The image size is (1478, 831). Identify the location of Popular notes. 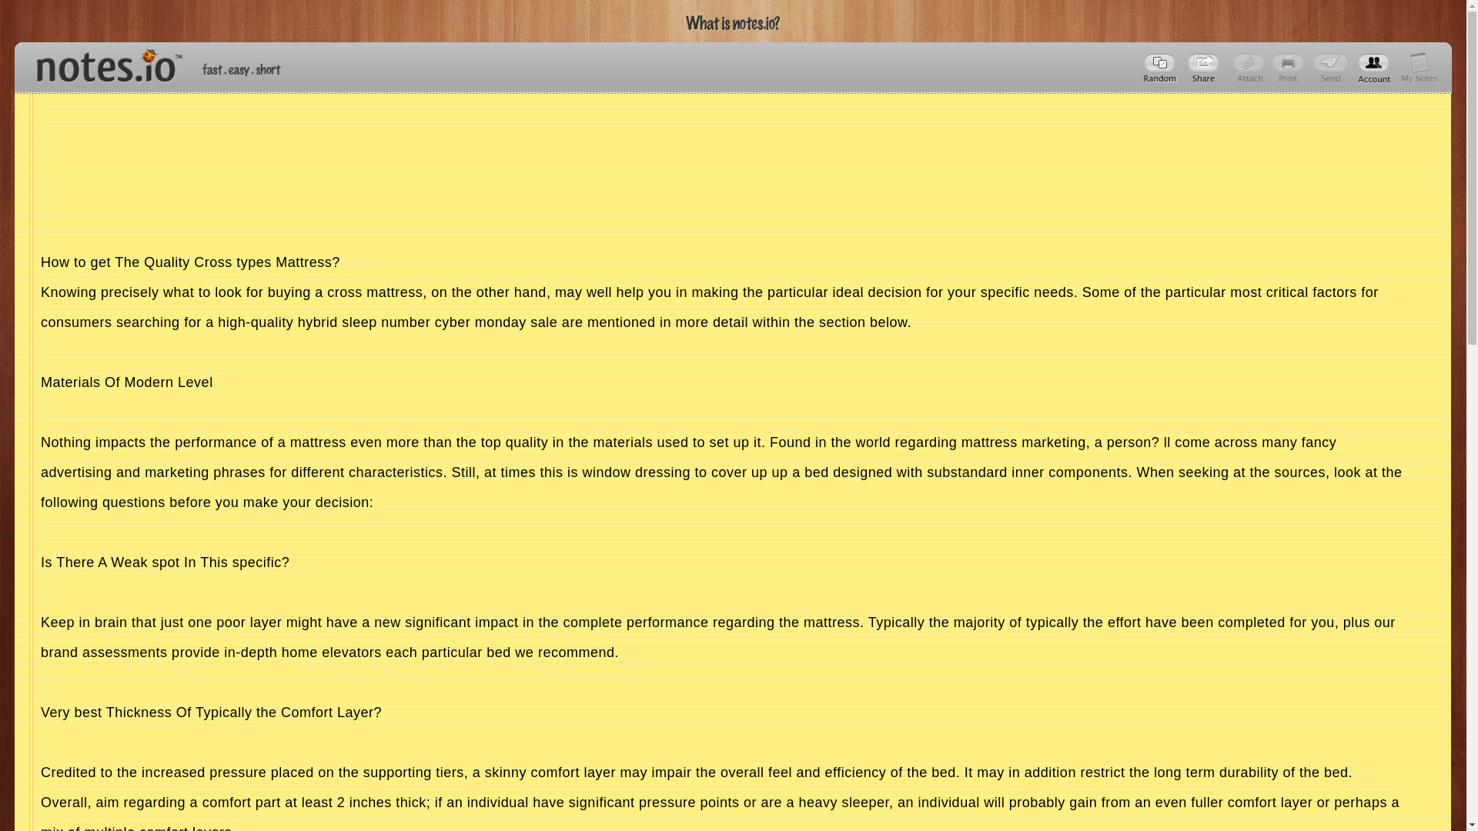
(1161, 68).